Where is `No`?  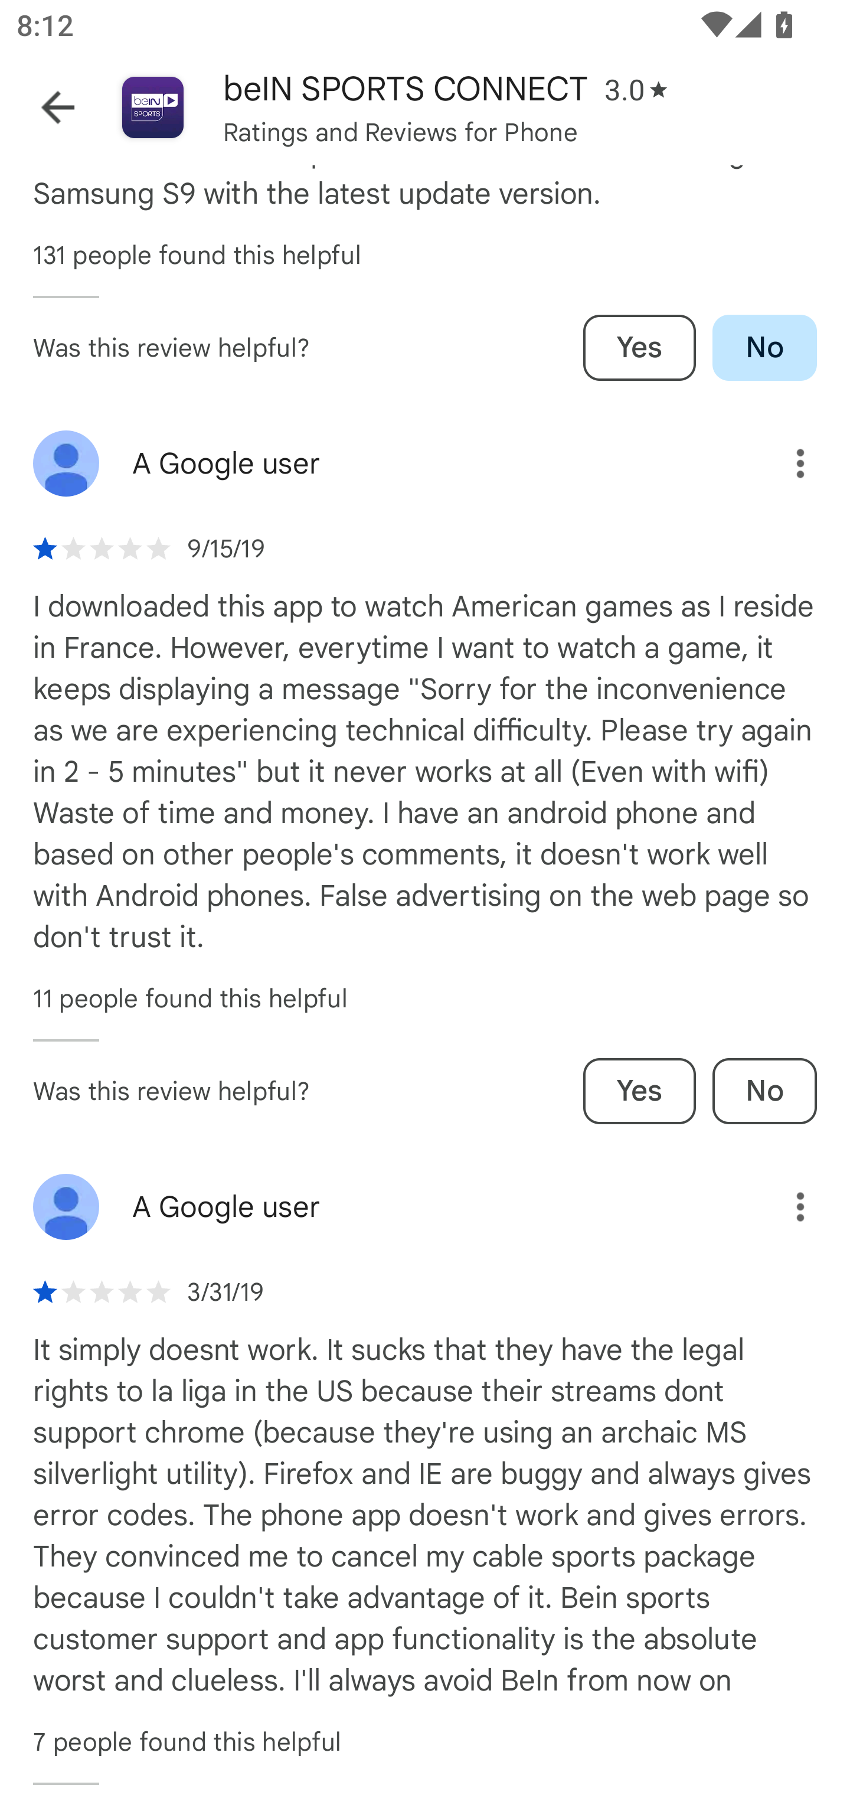
No is located at coordinates (764, 1090).